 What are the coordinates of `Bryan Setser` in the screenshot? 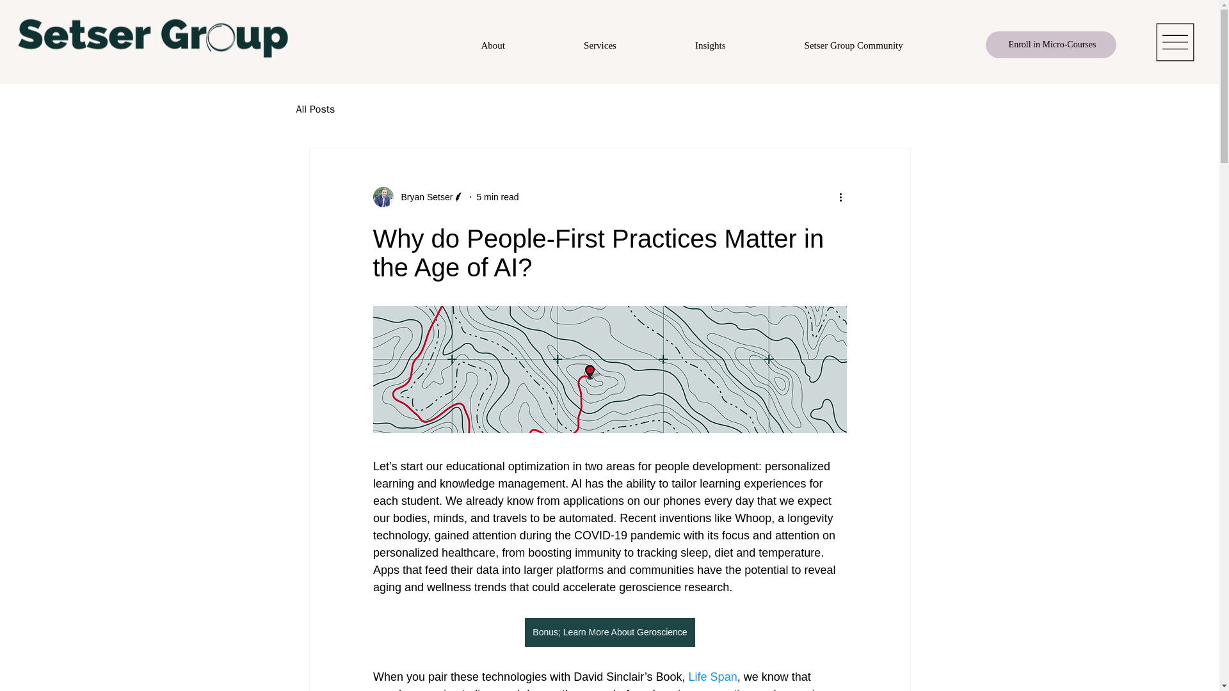 It's located at (422, 197).